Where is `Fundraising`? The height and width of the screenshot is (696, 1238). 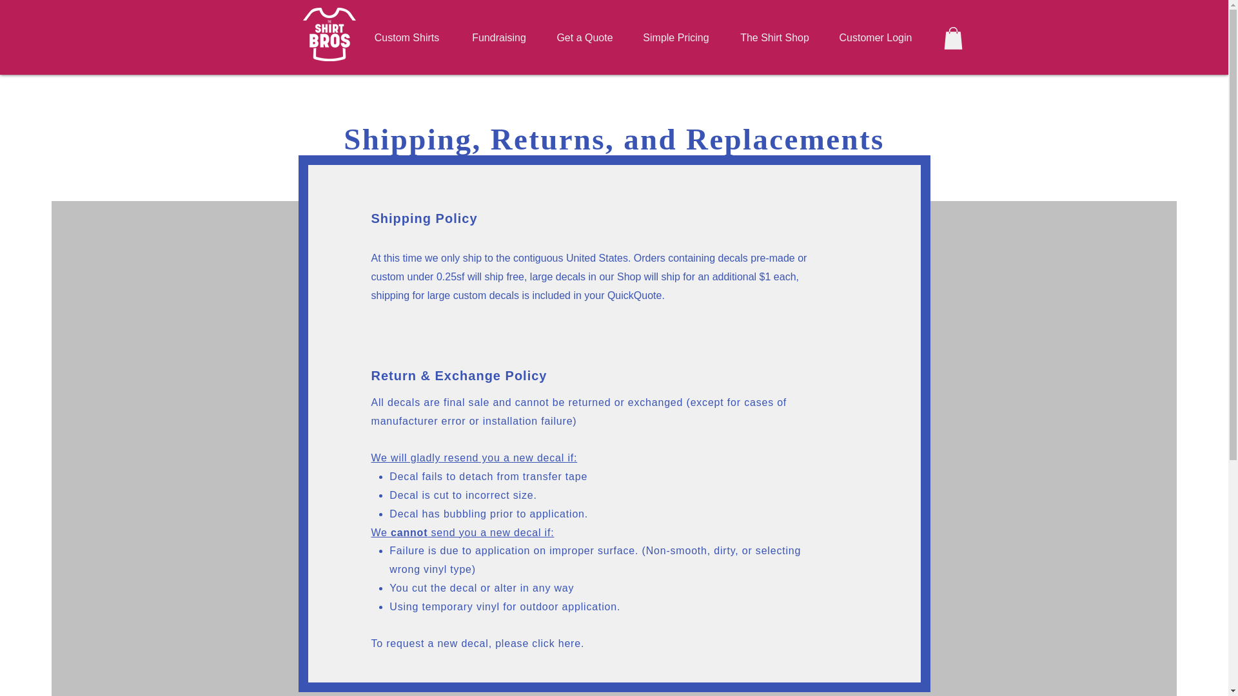 Fundraising is located at coordinates (498, 37).